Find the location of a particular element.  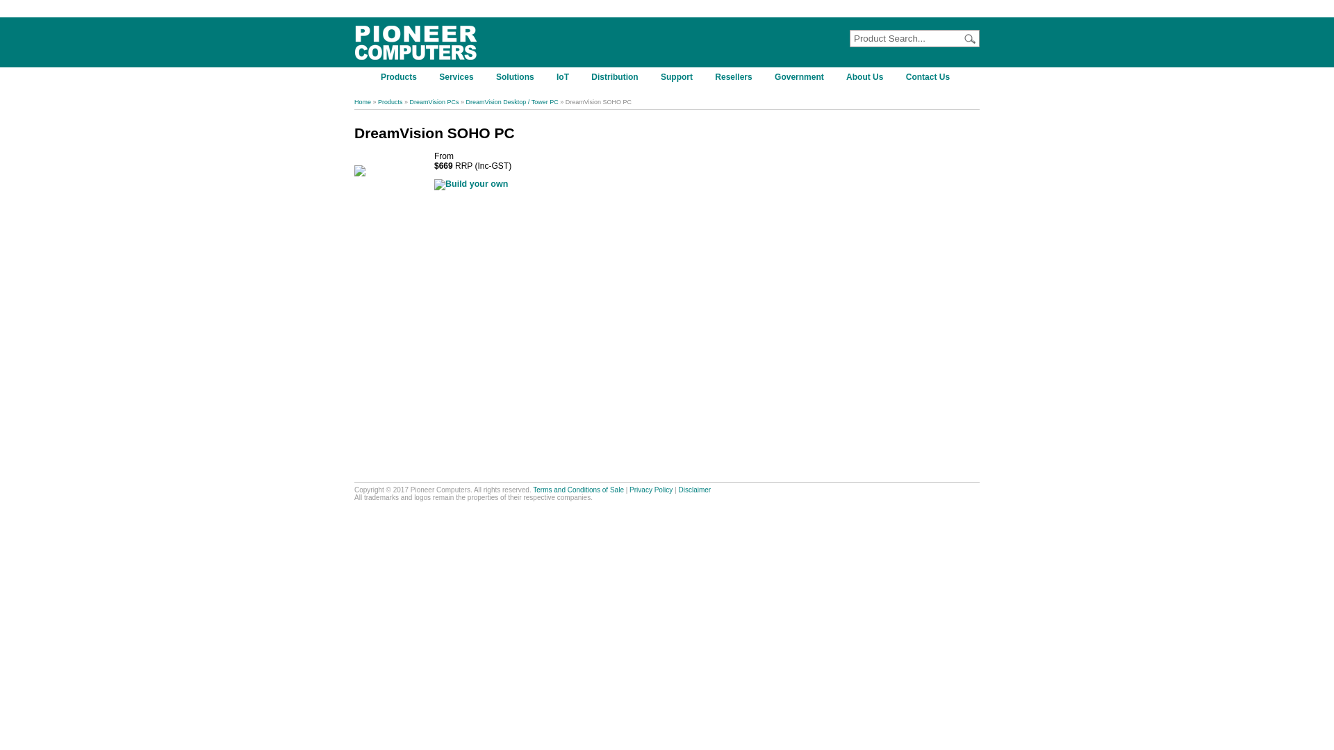

DreamVision PCs is located at coordinates (435, 102).